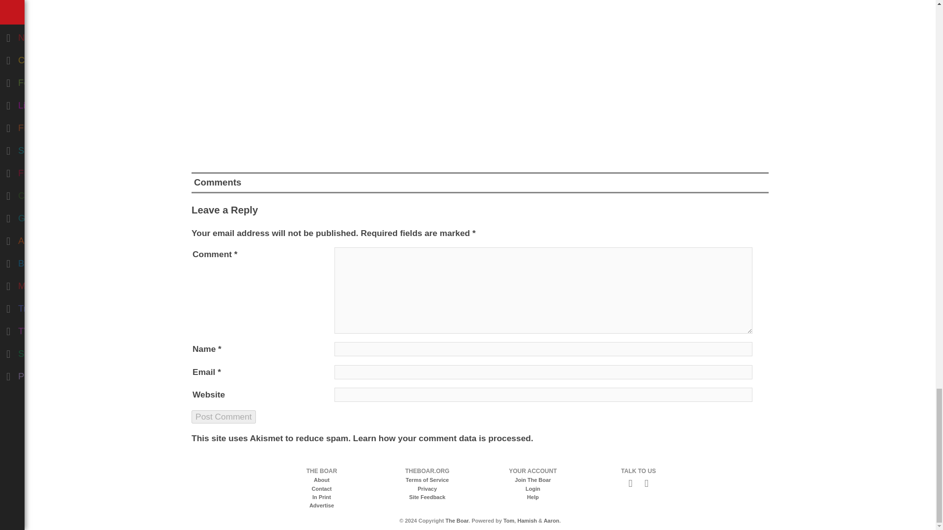  What do you see at coordinates (223, 416) in the screenshot?
I see `Post Comment` at bounding box center [223, 416].